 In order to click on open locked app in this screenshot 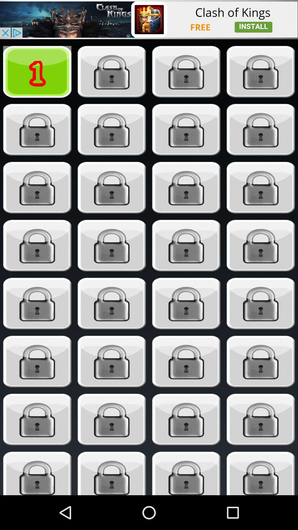, I will do `click(111, 473)`.